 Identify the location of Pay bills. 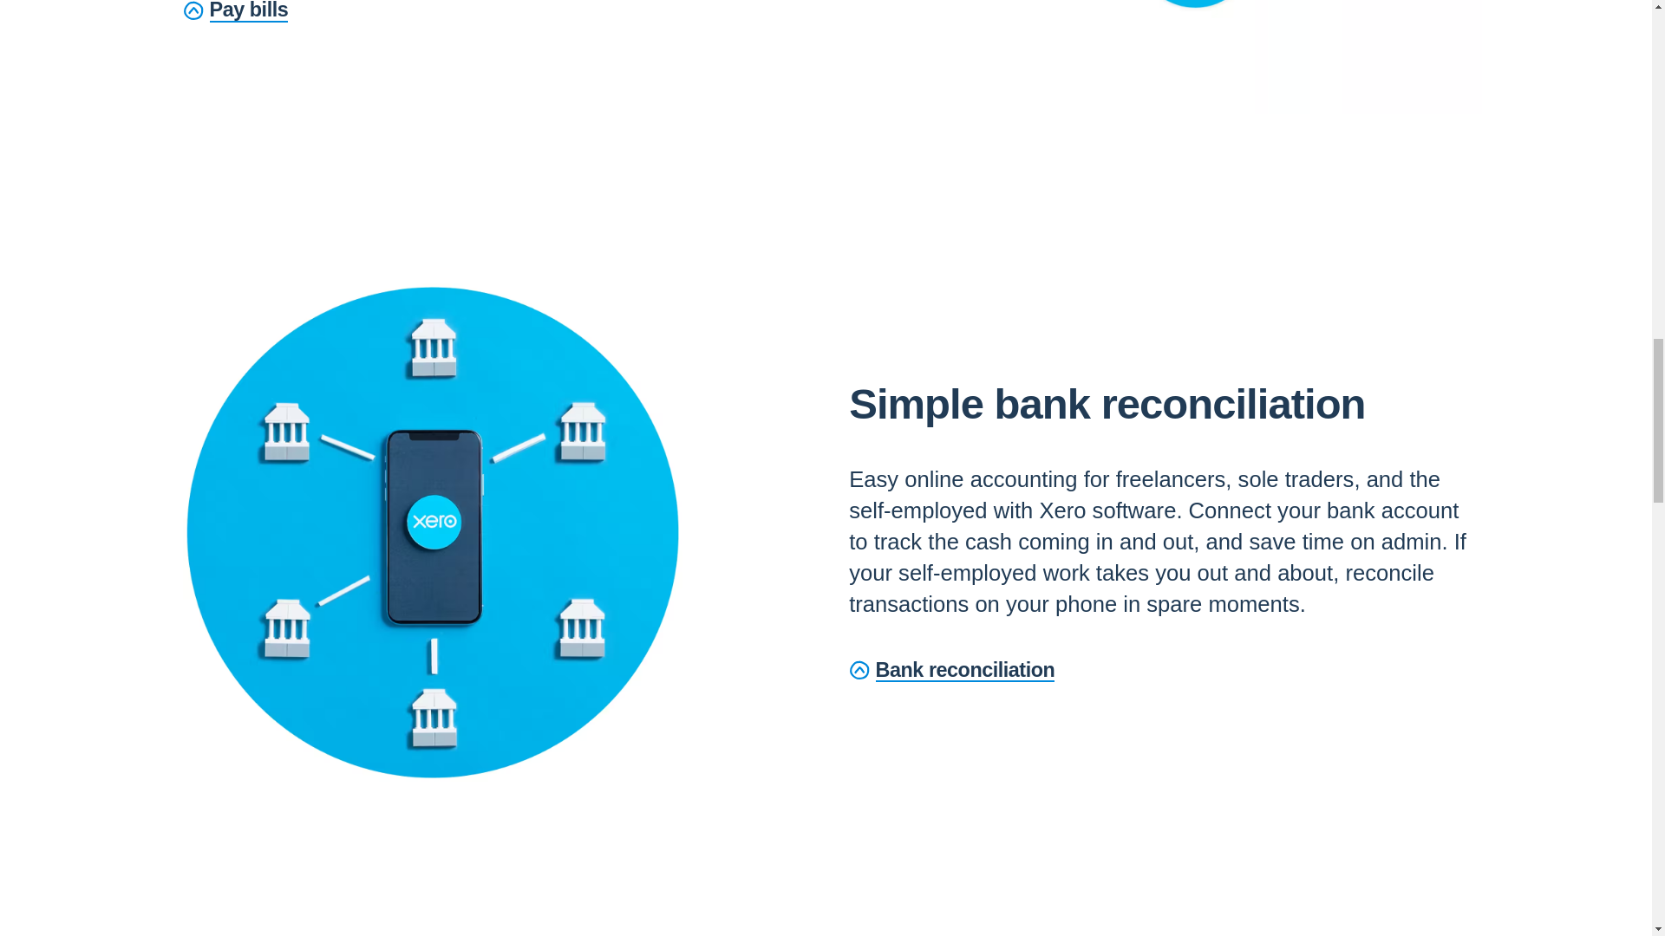
(236, 13).